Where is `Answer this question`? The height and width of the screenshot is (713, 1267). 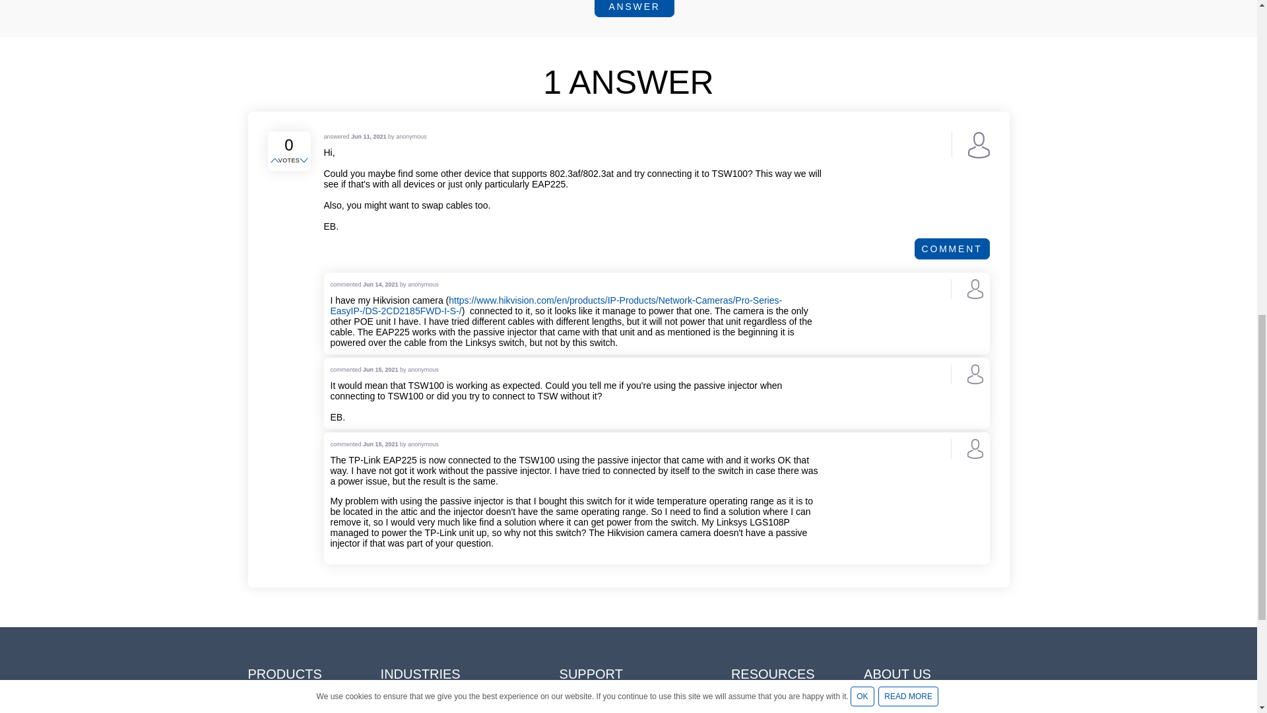
Answer this question is located at coordinates (633, 8).